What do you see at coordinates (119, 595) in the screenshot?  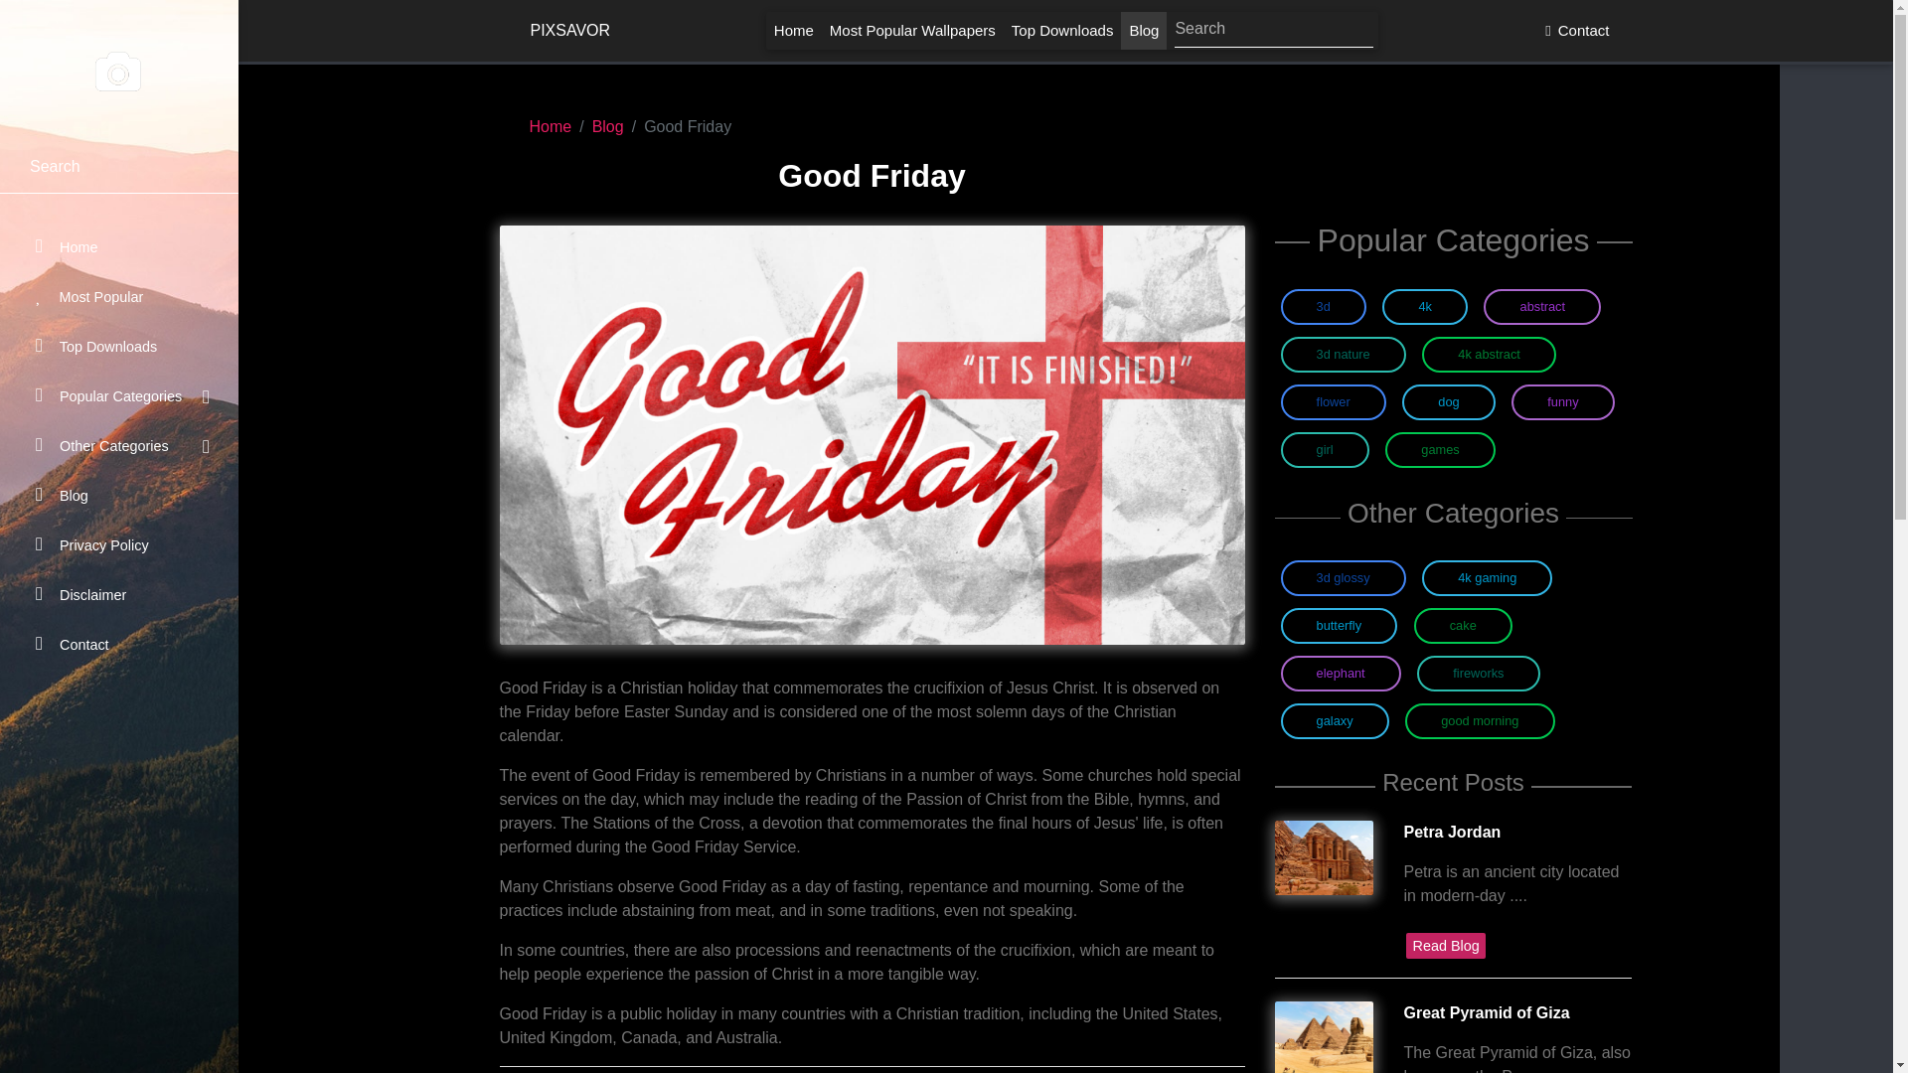 I see `Disclaimer` at bounding box center [119, 595].